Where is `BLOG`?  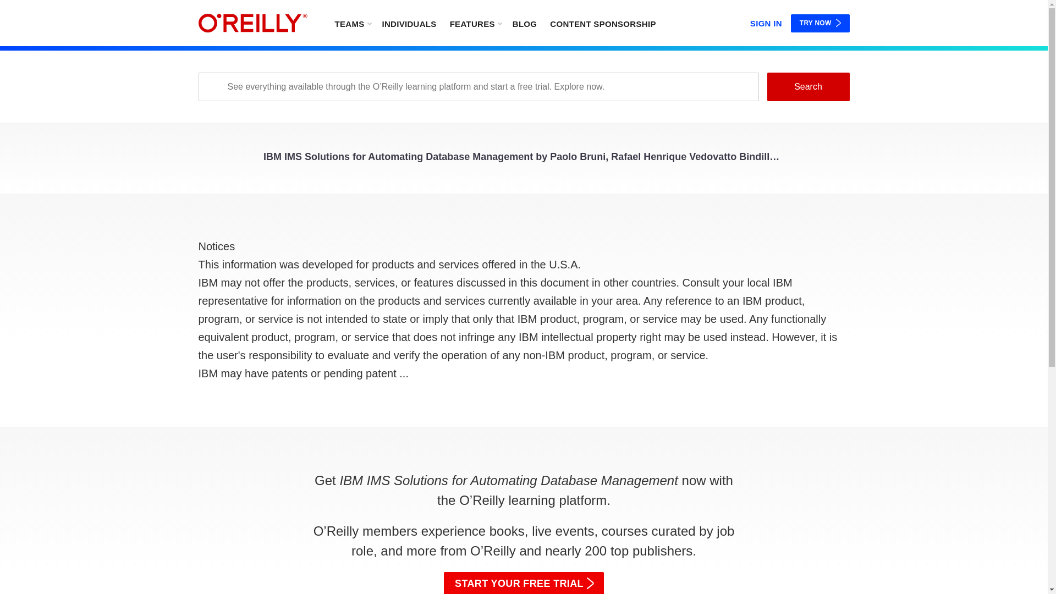
BLOG is located at coordinates (525, 23).